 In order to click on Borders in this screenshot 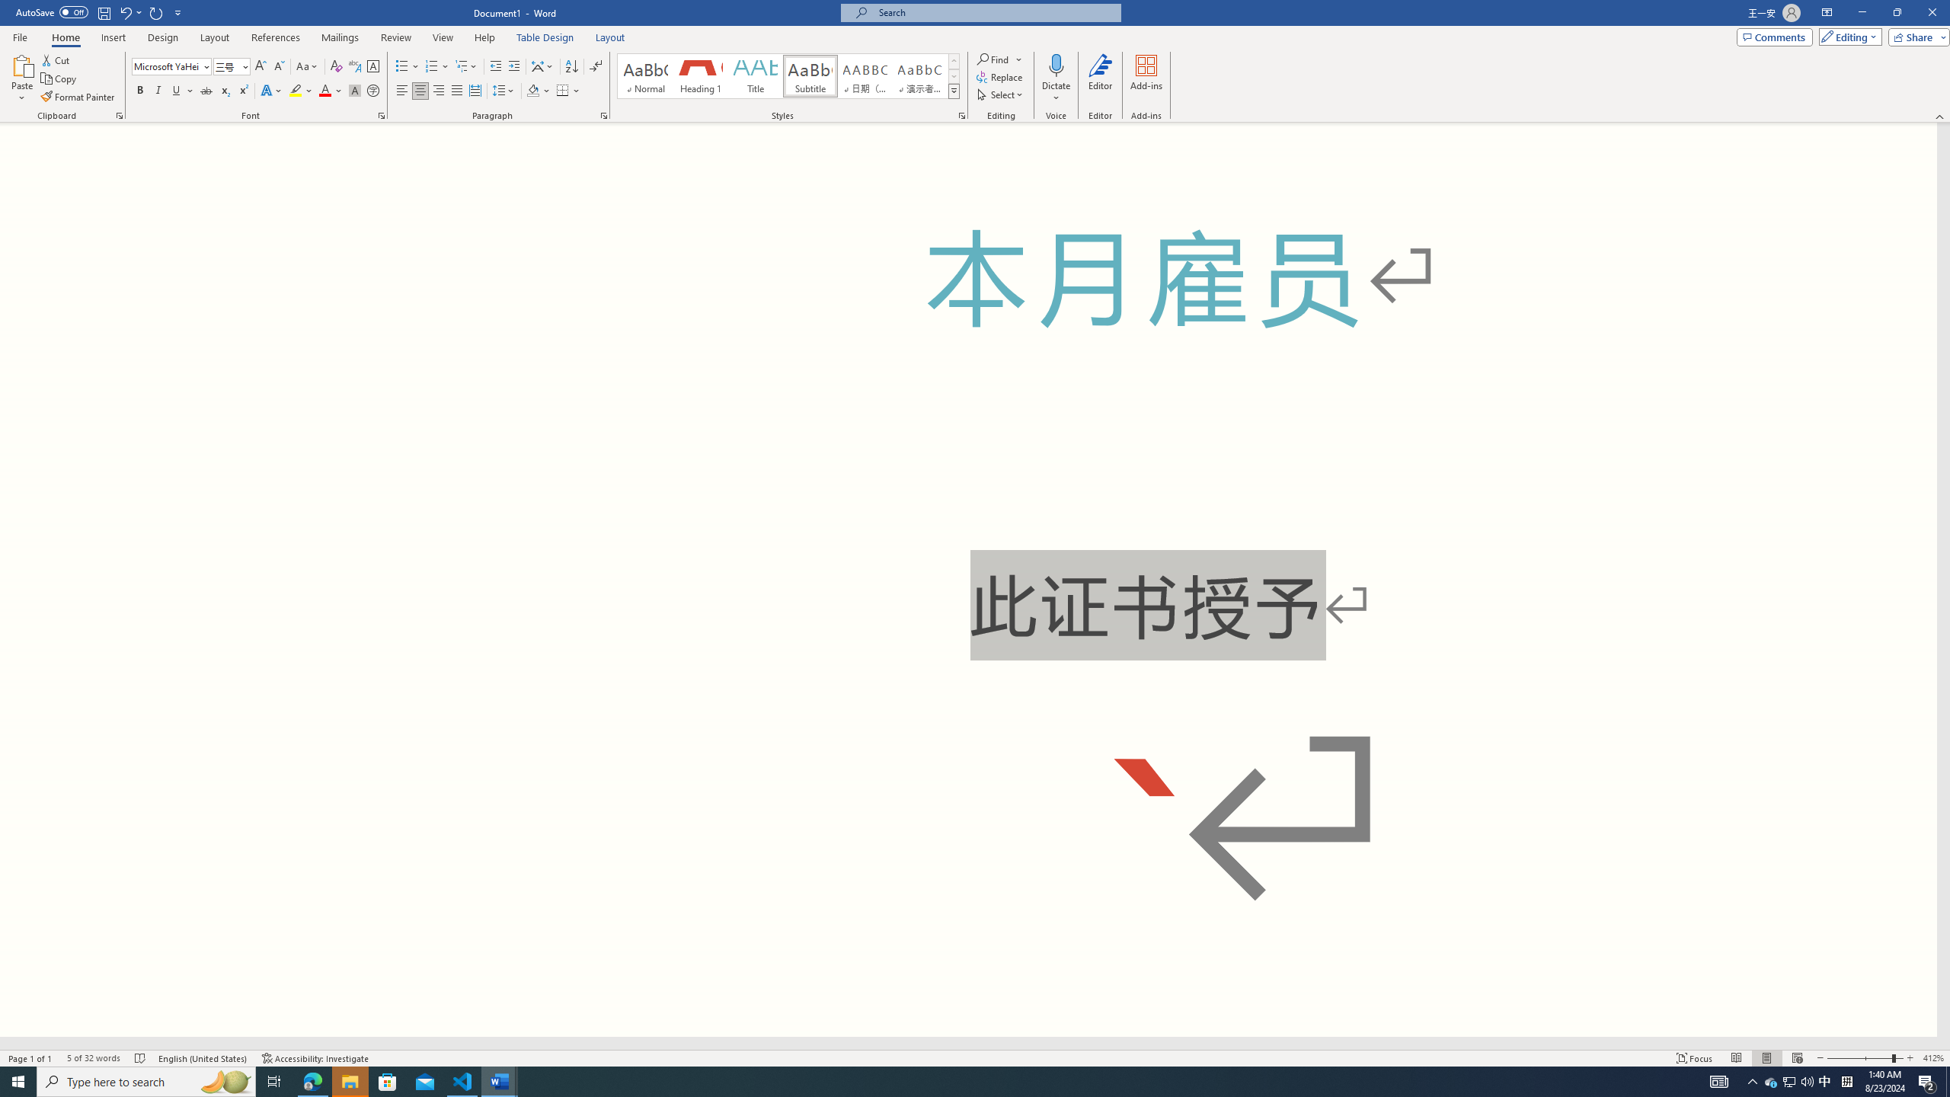, I will do `click(562, 91)`.